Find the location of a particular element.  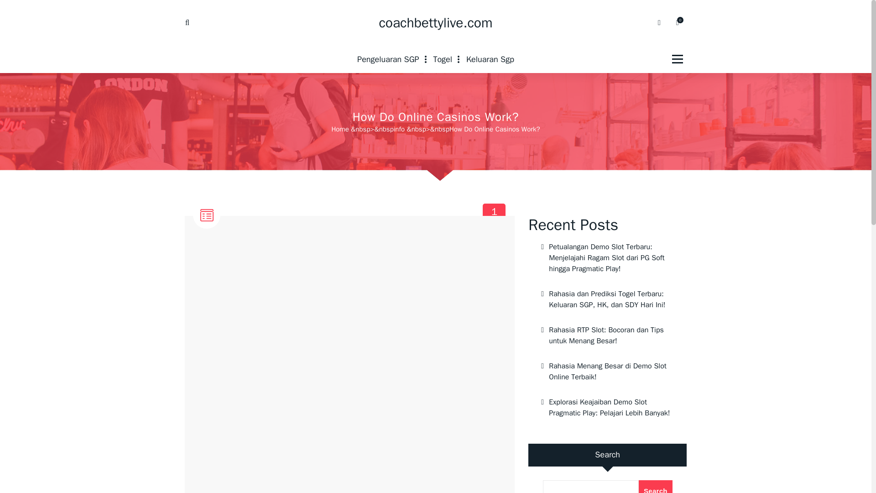

Keluaran Sgp is located at coordinates (490, 59).